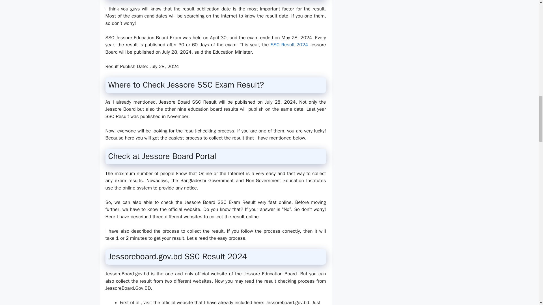 The image size is (543, 305). Describe the element at coordinates (289, 45) in the screenshot. I see `SSC Result 2024` at that location.